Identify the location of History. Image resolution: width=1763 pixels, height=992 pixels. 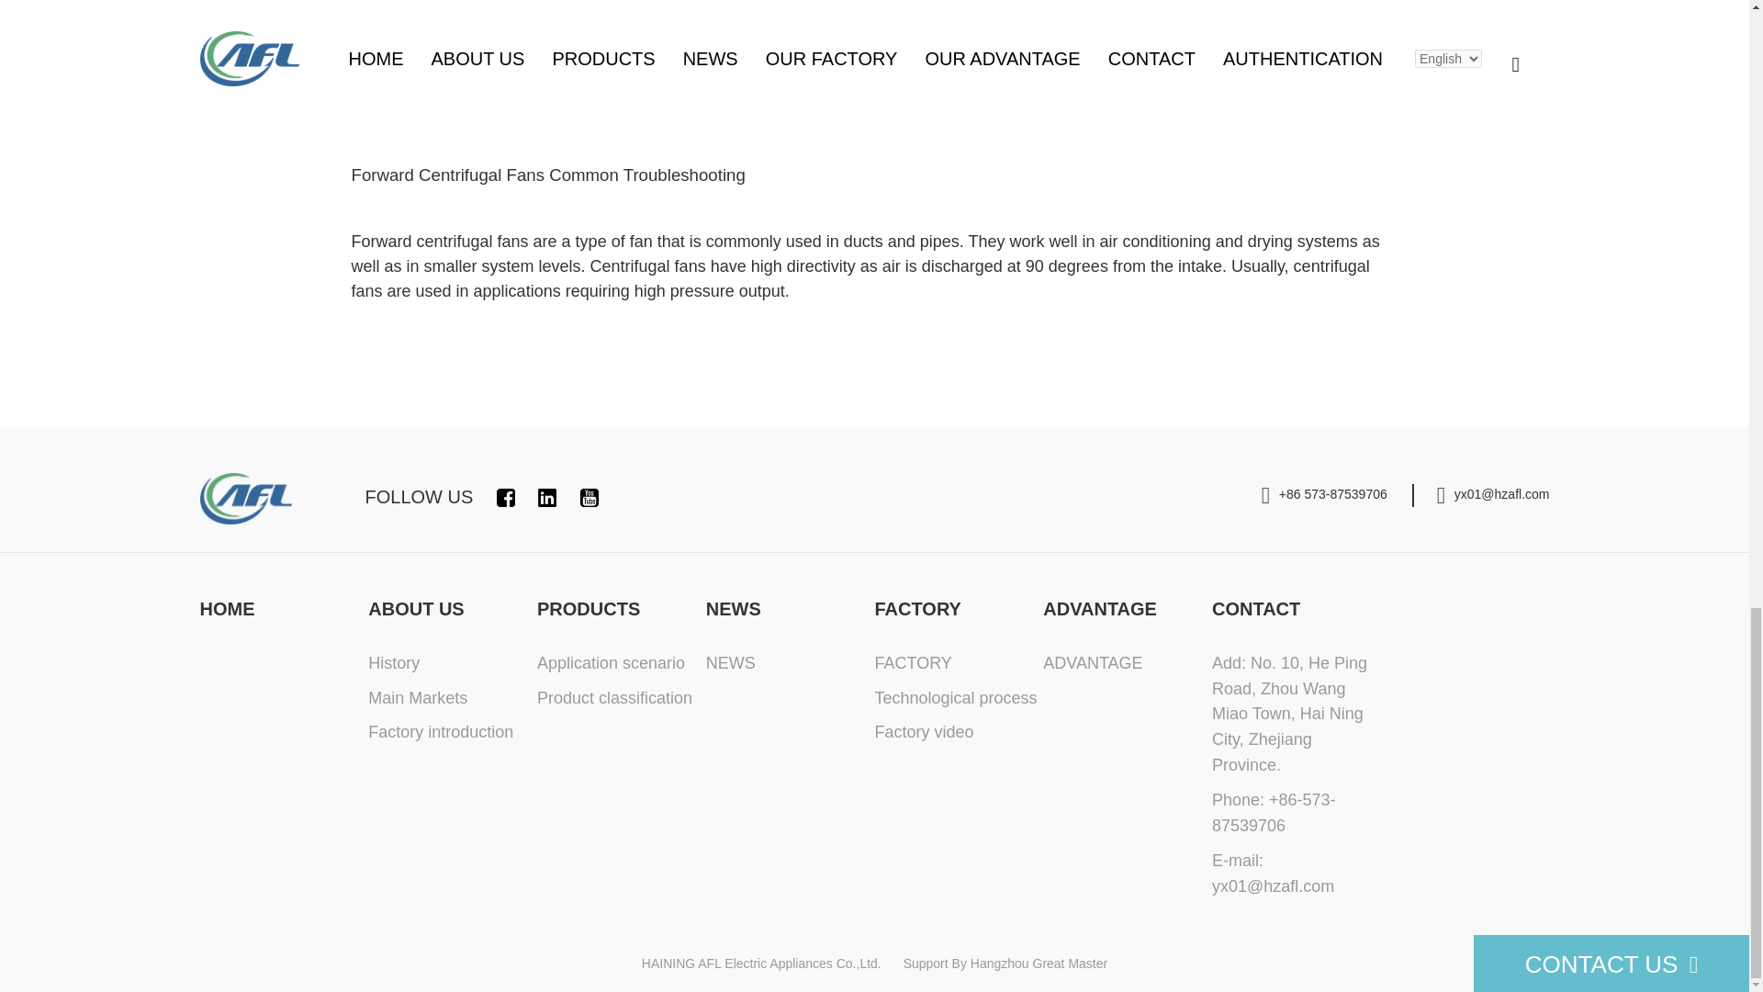
(393, 663).